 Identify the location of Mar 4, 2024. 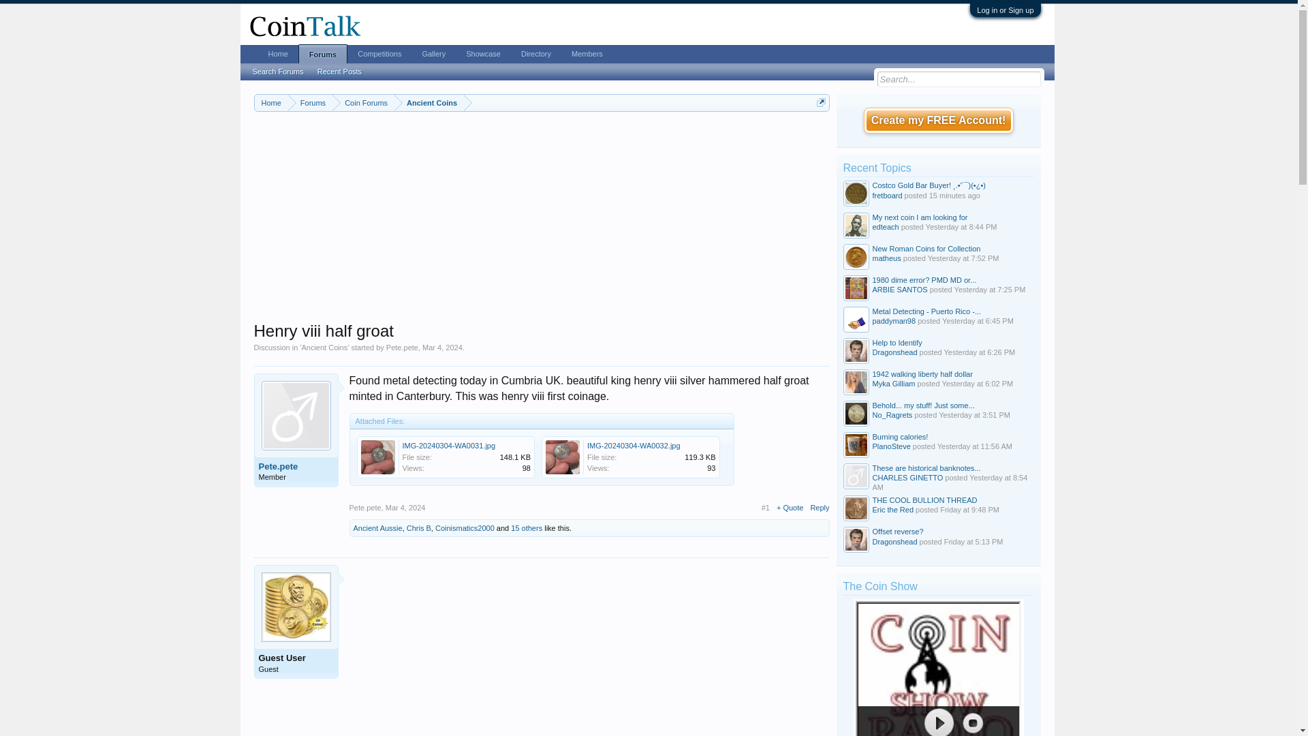
(443, 348).